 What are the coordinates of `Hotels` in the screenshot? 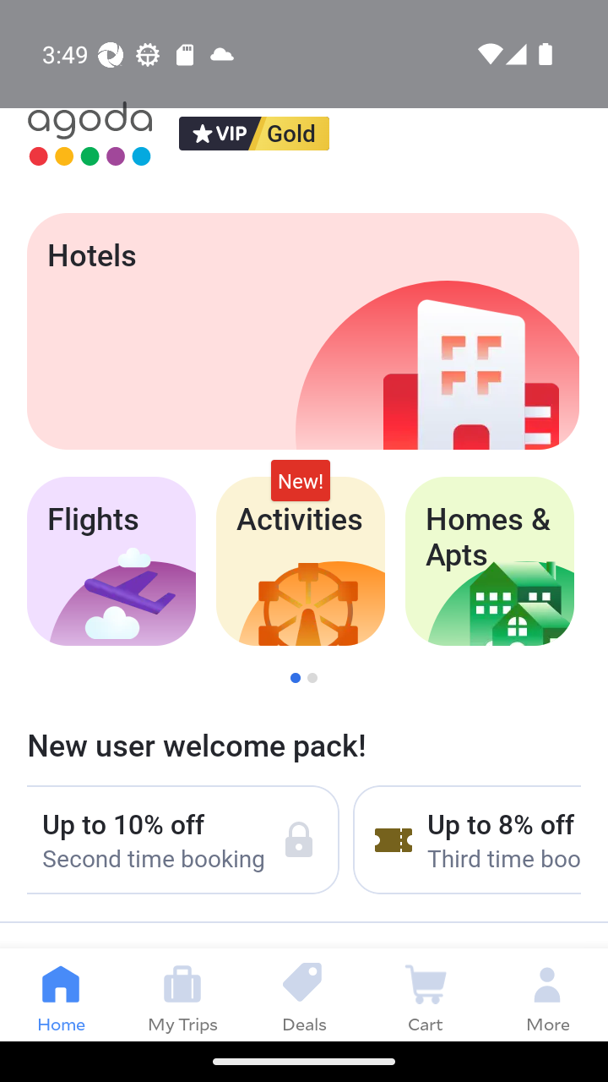 It's located at (302, 331).